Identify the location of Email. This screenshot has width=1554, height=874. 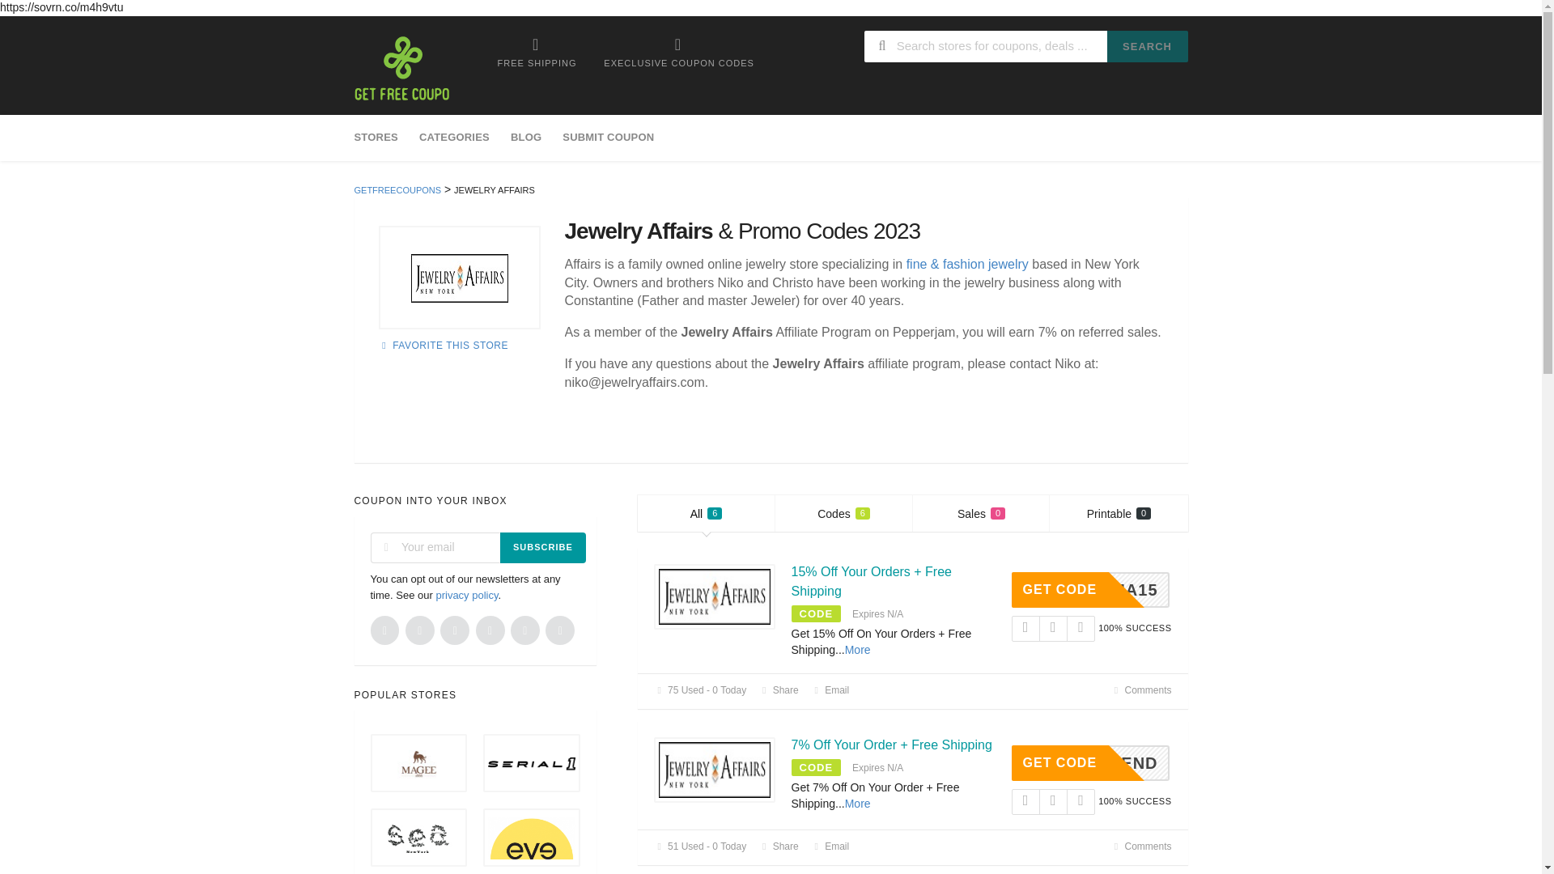
(830, 689).